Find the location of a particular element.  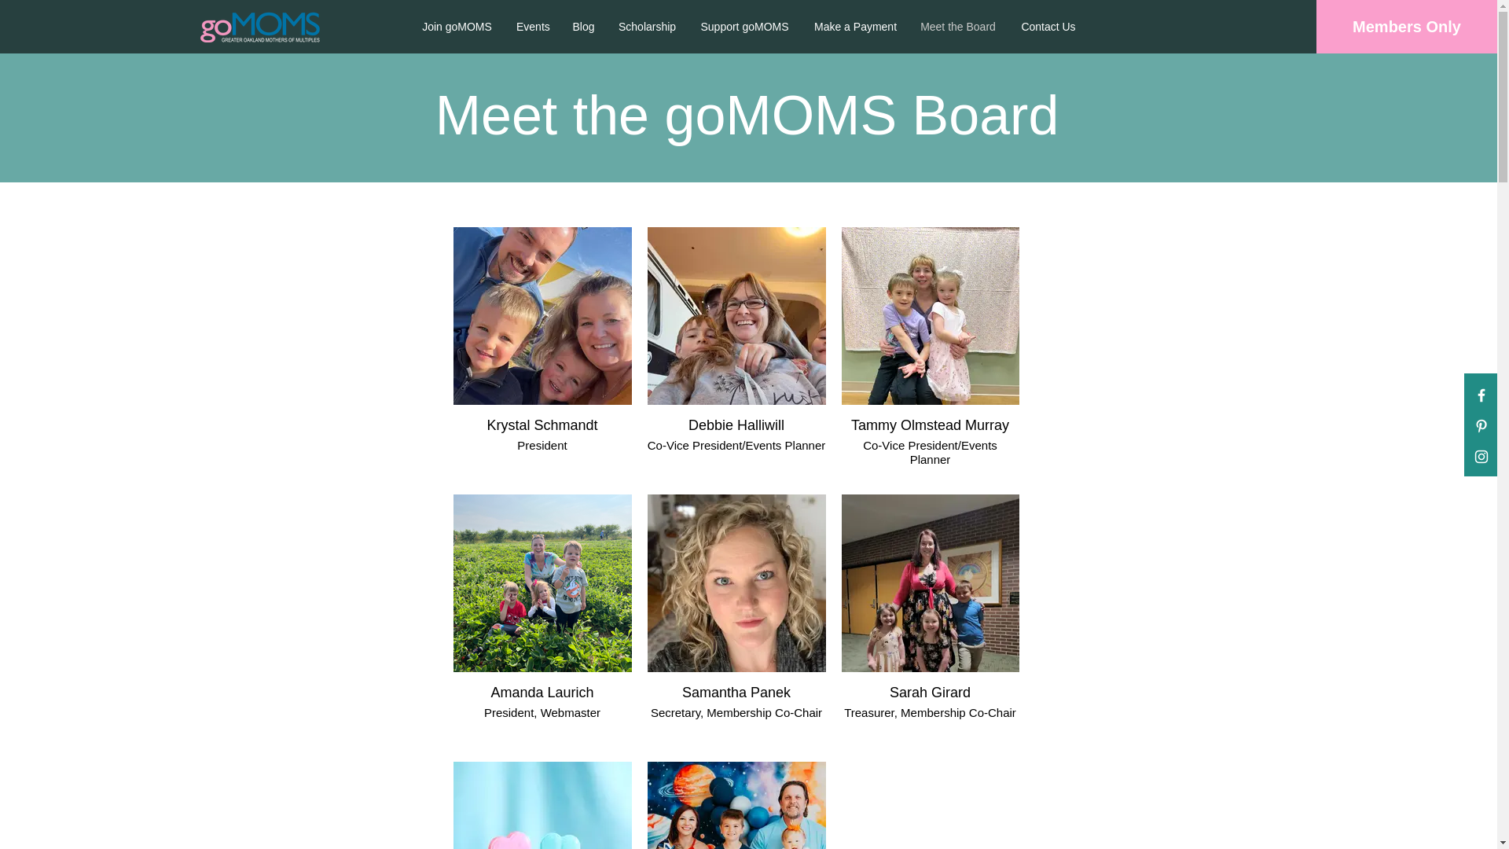

Blog is located at coordinates (583, 27).